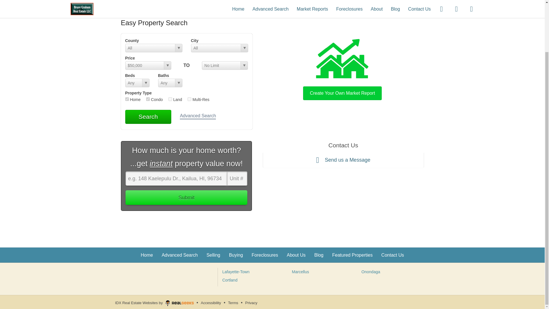 This screenshot has width=549, height=309. I want to click on Accessibility, so click(210, 303).